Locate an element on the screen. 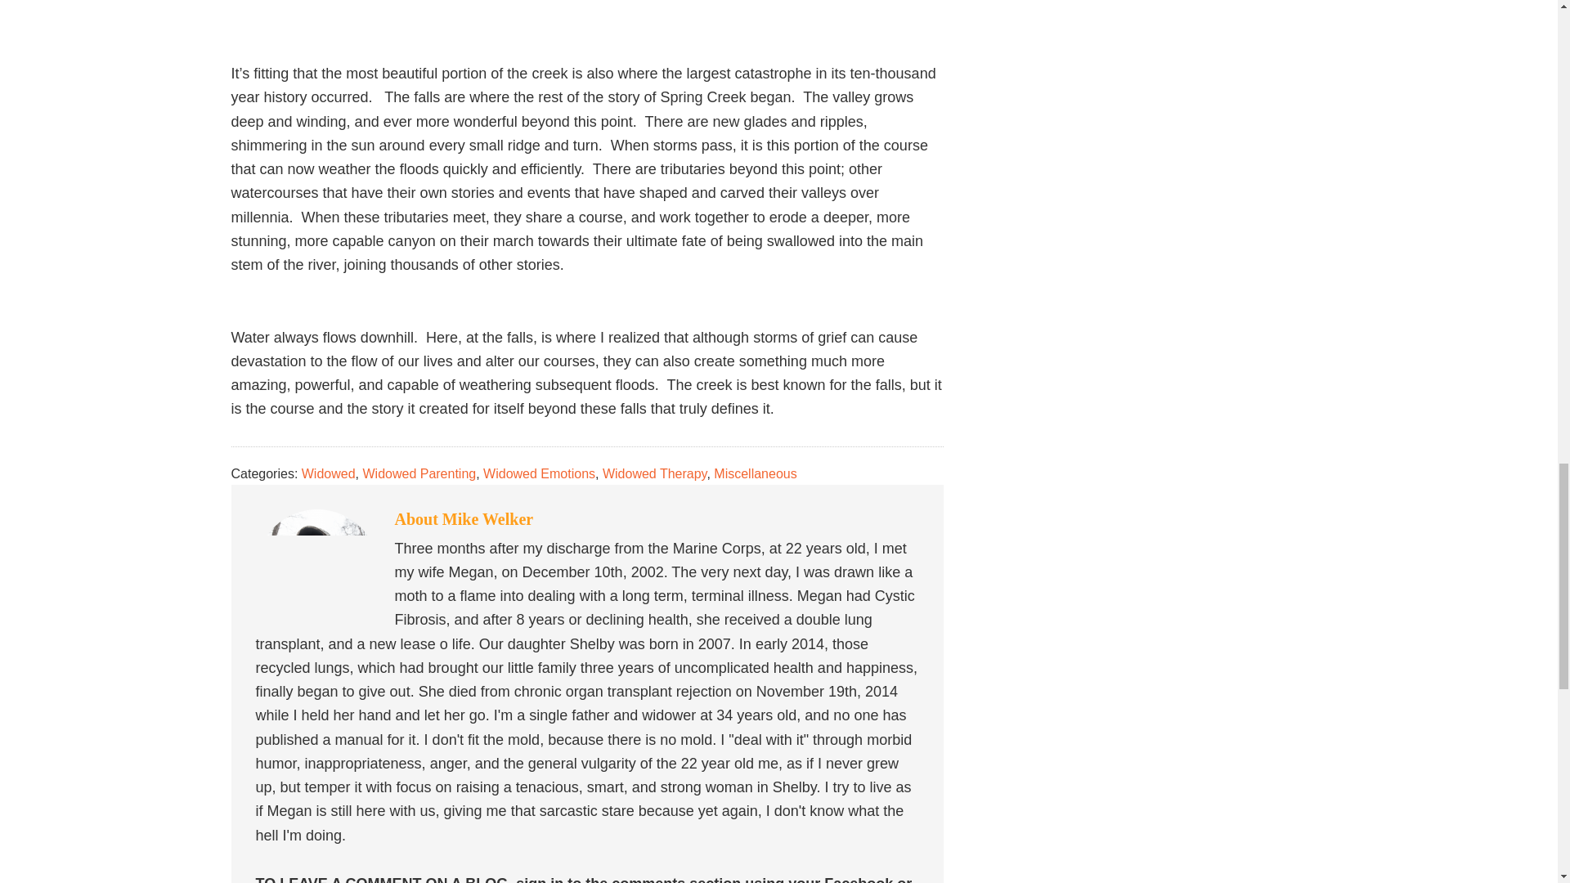 Image resolution: width=1570 pixels, height=883 pixels. Widowed Therapy is located at coordinates (654, 473).